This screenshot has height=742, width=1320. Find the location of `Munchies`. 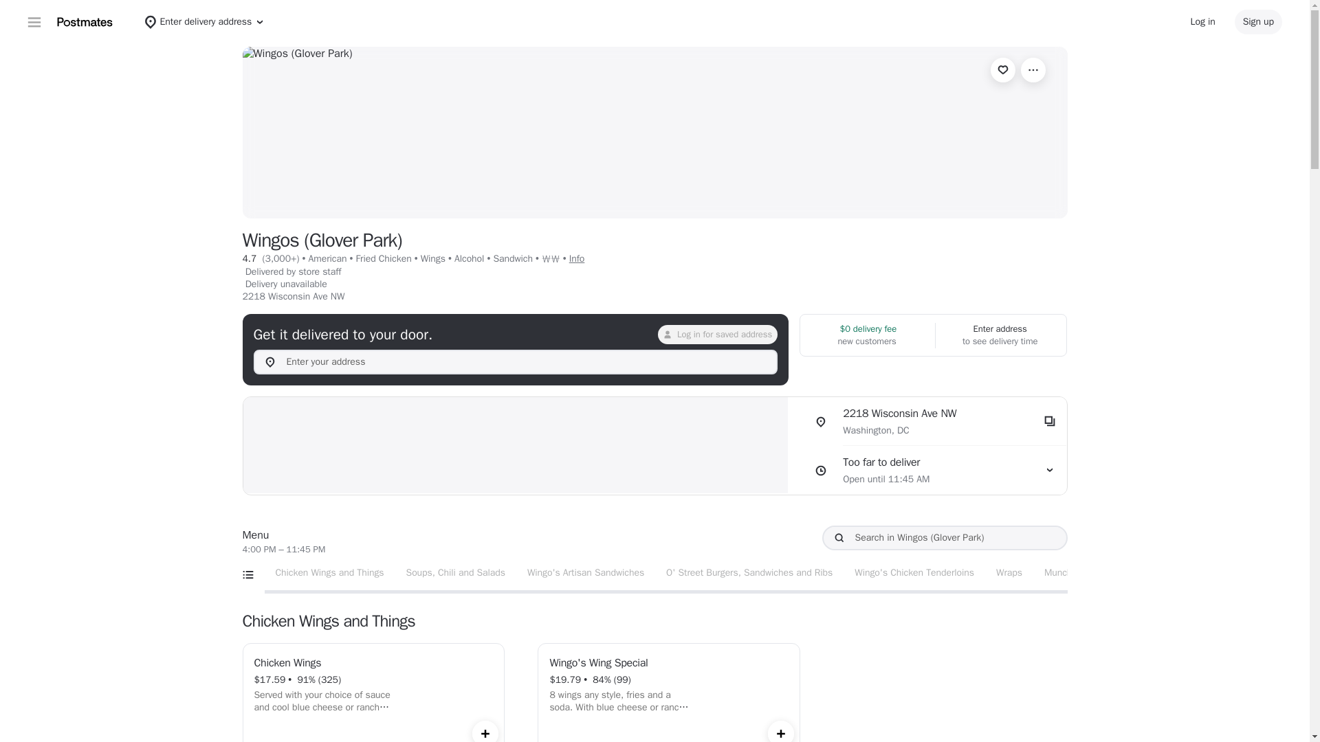

Munchies is located at coordinates (1009, 572).